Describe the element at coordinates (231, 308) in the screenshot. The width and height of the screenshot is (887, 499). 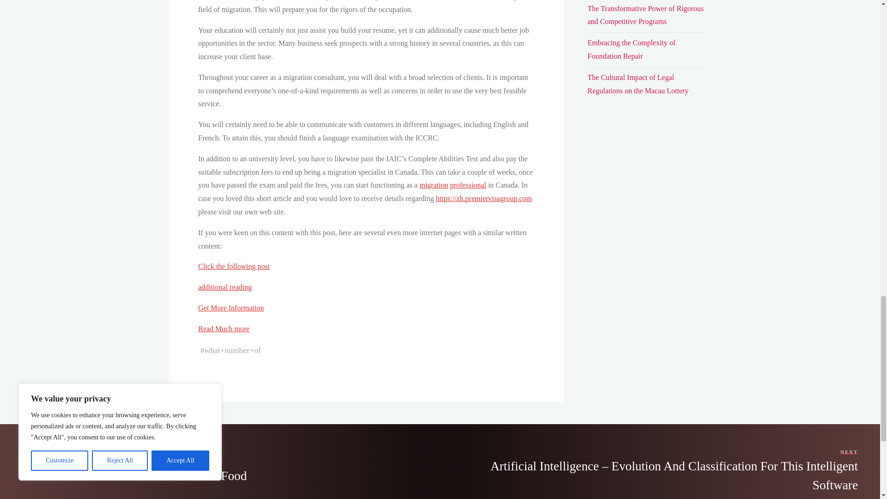
I see `Get More Information` at that location.